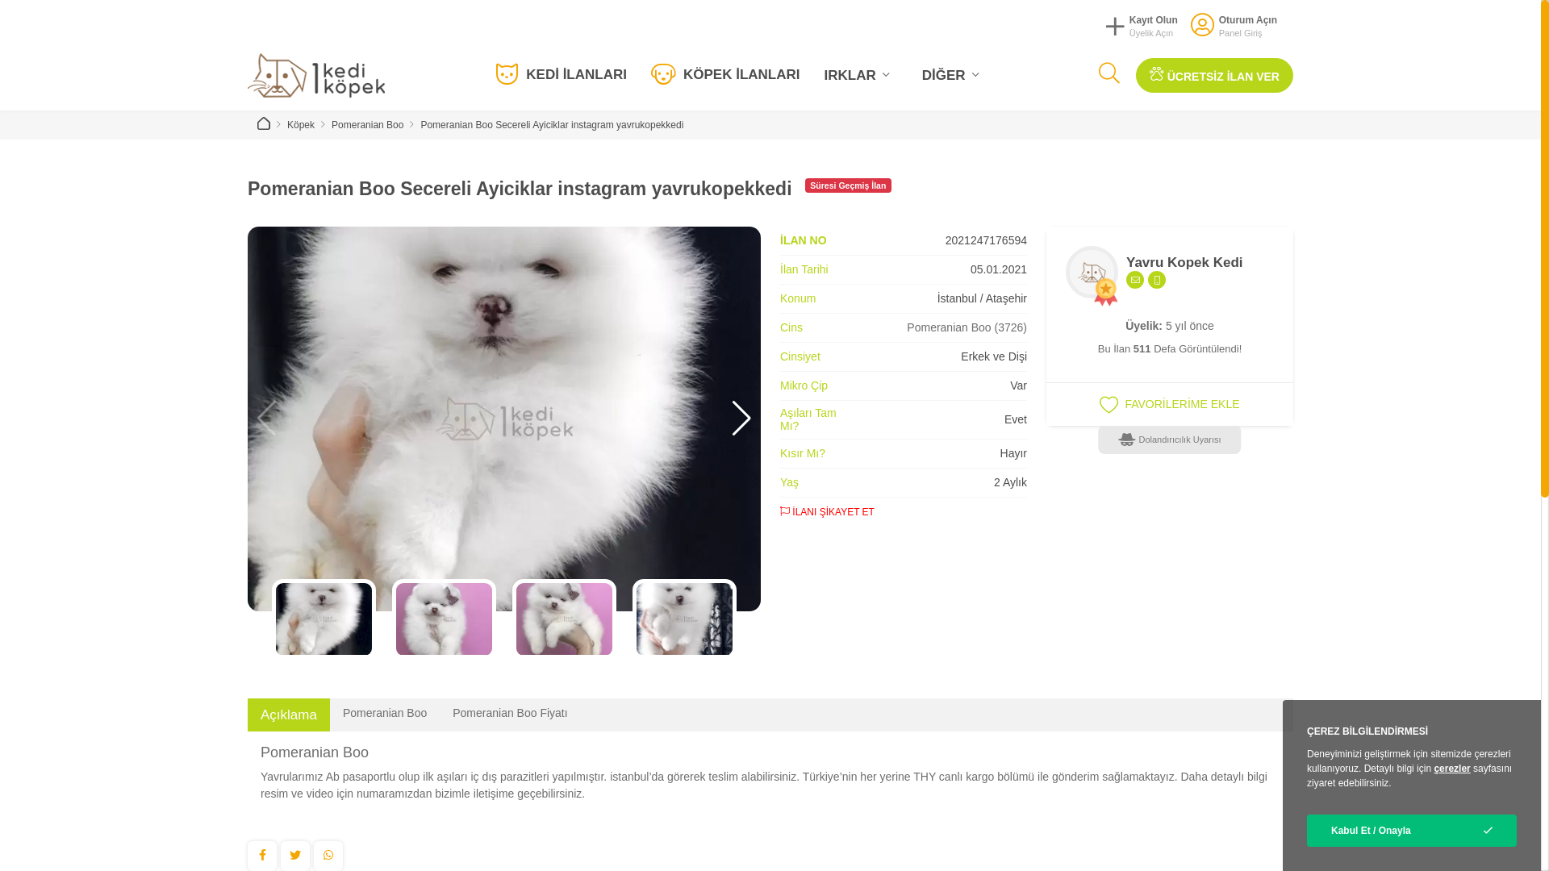 This screenshot has width=1549, height=871. I want to click on Pomeranian Boo (3726), so click(967, 327).